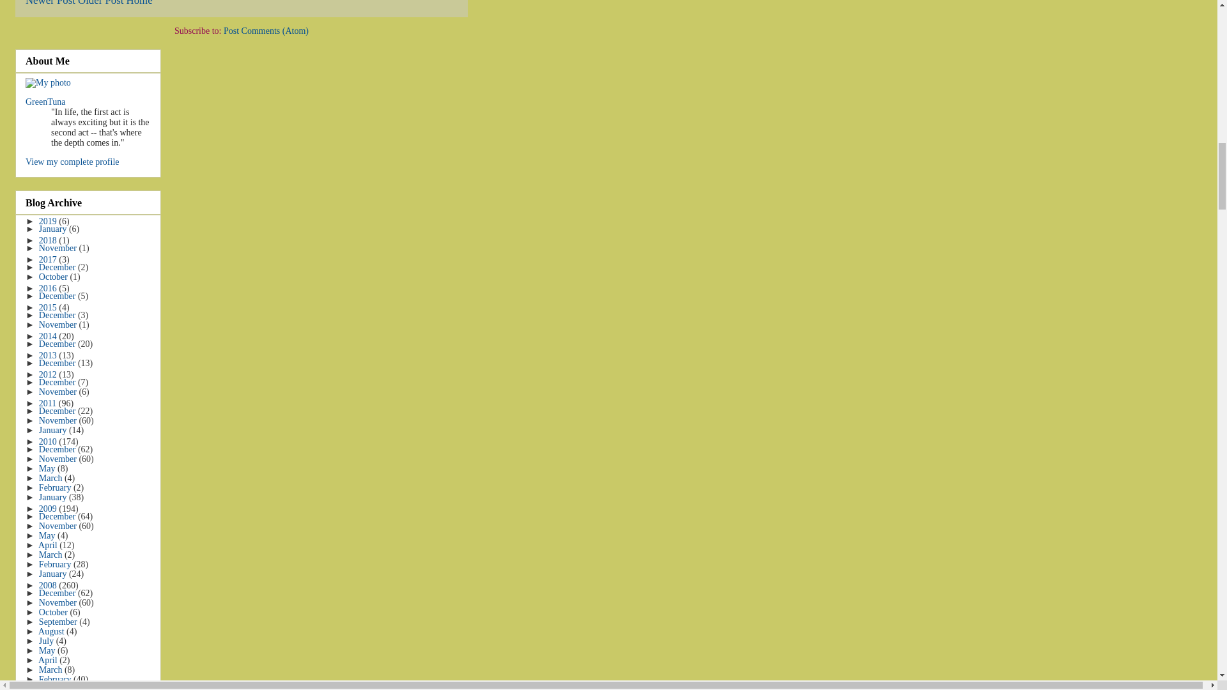 The width and height of the screenshot is (1227, 690). I want to click on GreenTuna, so click(45, 102).